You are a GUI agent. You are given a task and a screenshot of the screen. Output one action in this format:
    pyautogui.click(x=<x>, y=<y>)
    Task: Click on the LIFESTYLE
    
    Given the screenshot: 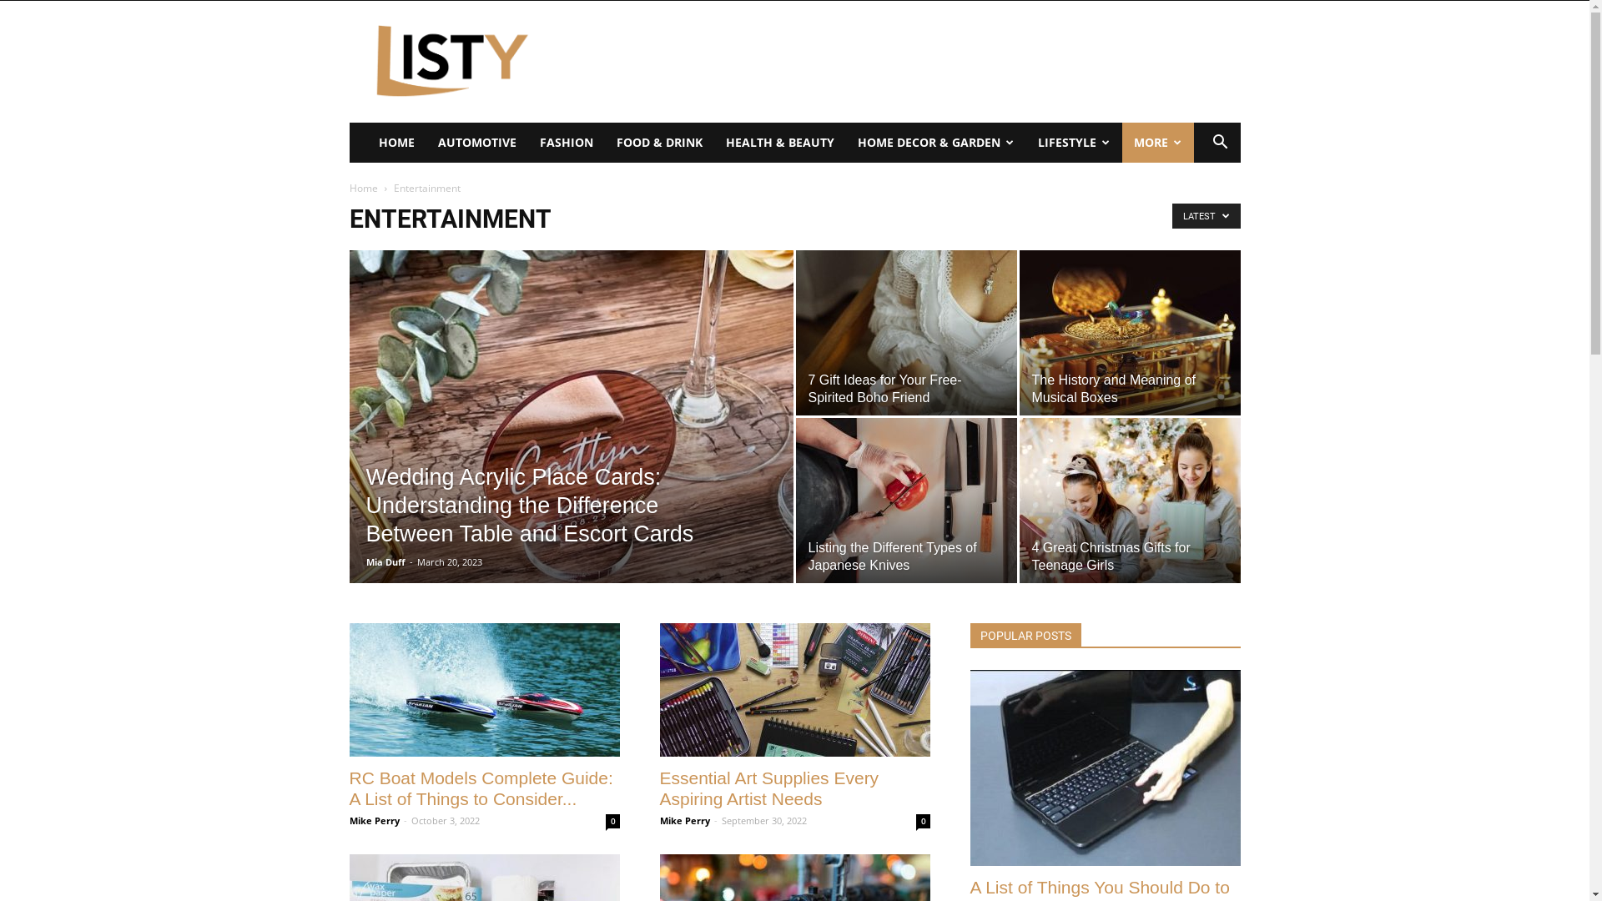 What is the action you would take?
    pyautogui.click(x=1075, y=143)
    